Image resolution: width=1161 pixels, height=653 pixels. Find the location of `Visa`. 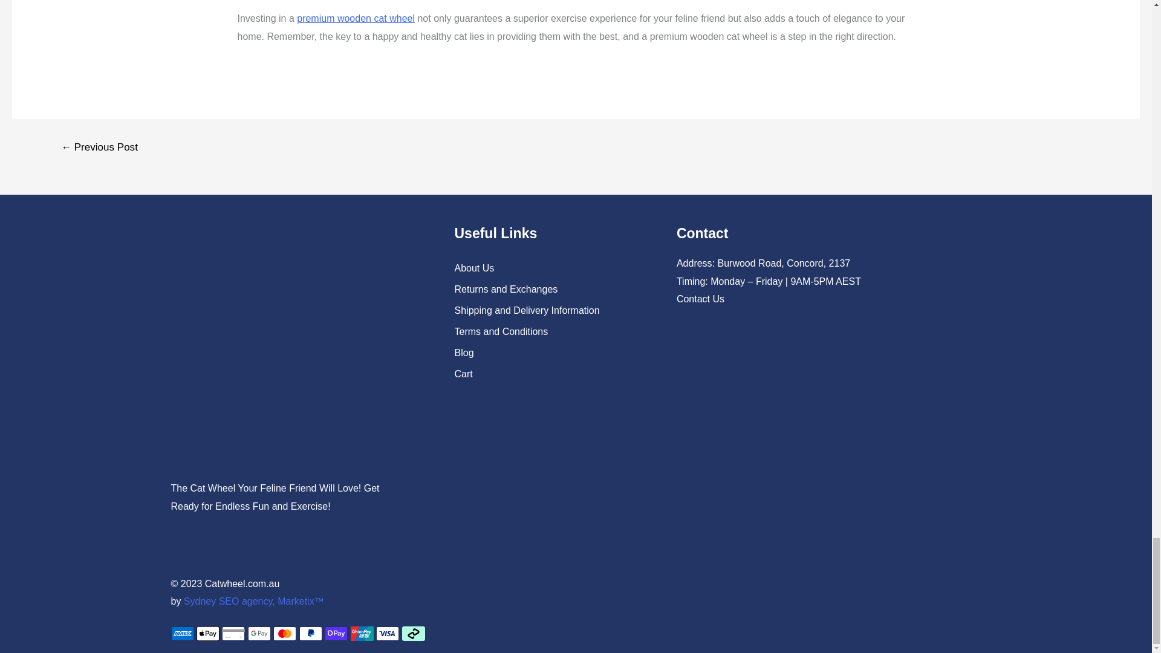

Visa is located at coordinates (388, 633).